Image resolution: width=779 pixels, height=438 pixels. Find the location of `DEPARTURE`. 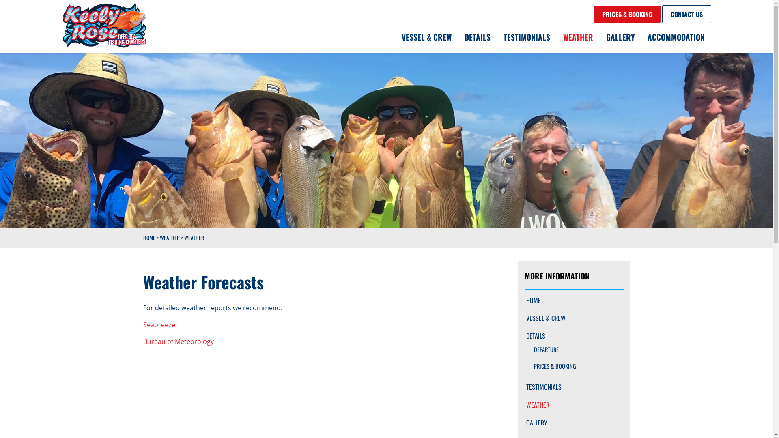

DEPARTURE is located at coordinates (574, 350).